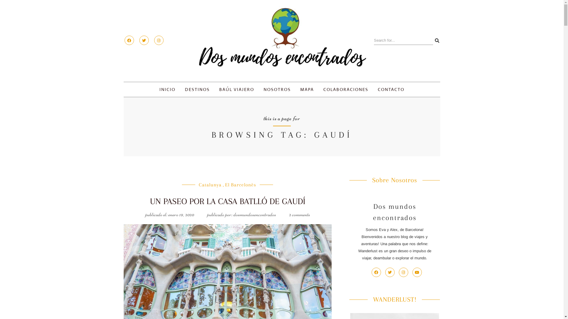 The width and height of the screenshot is (568, 319). Describe the element at coordinates (170, 214) in the screenshot. I see `publicado el: enero 19, 2020` at that location.